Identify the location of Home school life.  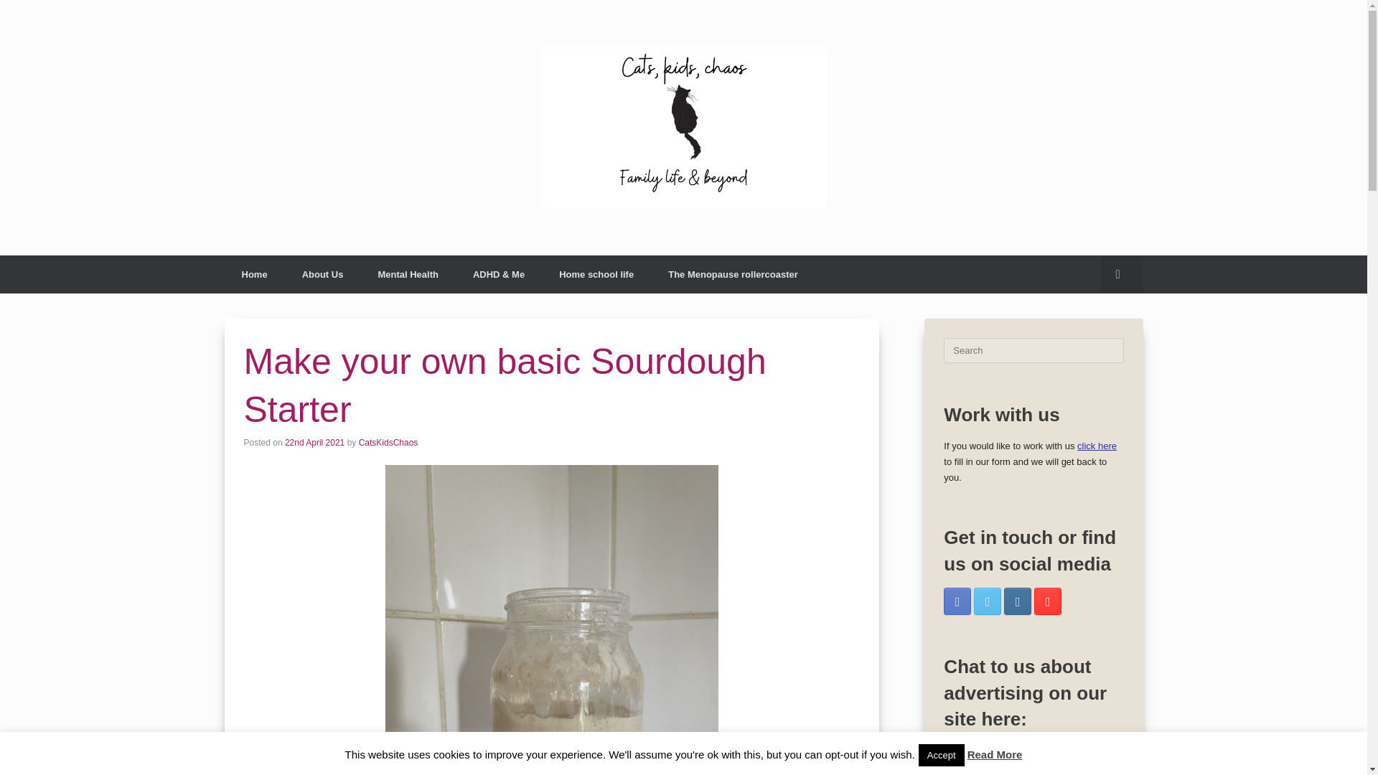
(596, 274).